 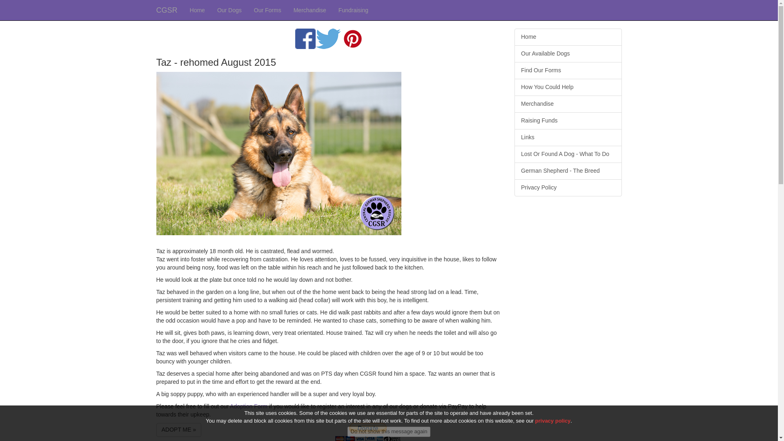 I want to click on Fundraising, so click(x=354, y=10).